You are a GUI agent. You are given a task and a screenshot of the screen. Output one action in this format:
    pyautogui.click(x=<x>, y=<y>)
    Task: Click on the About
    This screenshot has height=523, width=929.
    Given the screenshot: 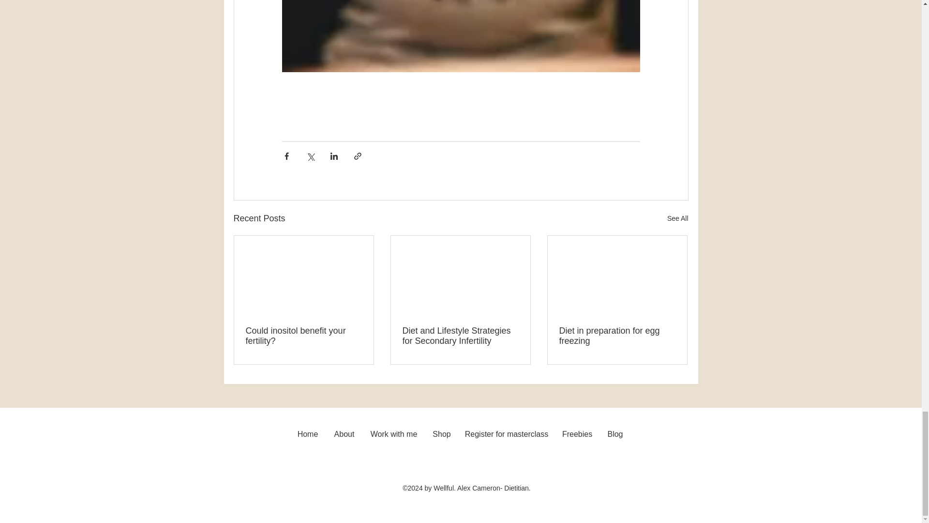 What is the action you would take?
    pyautogui.click(x=345, y=434)
    